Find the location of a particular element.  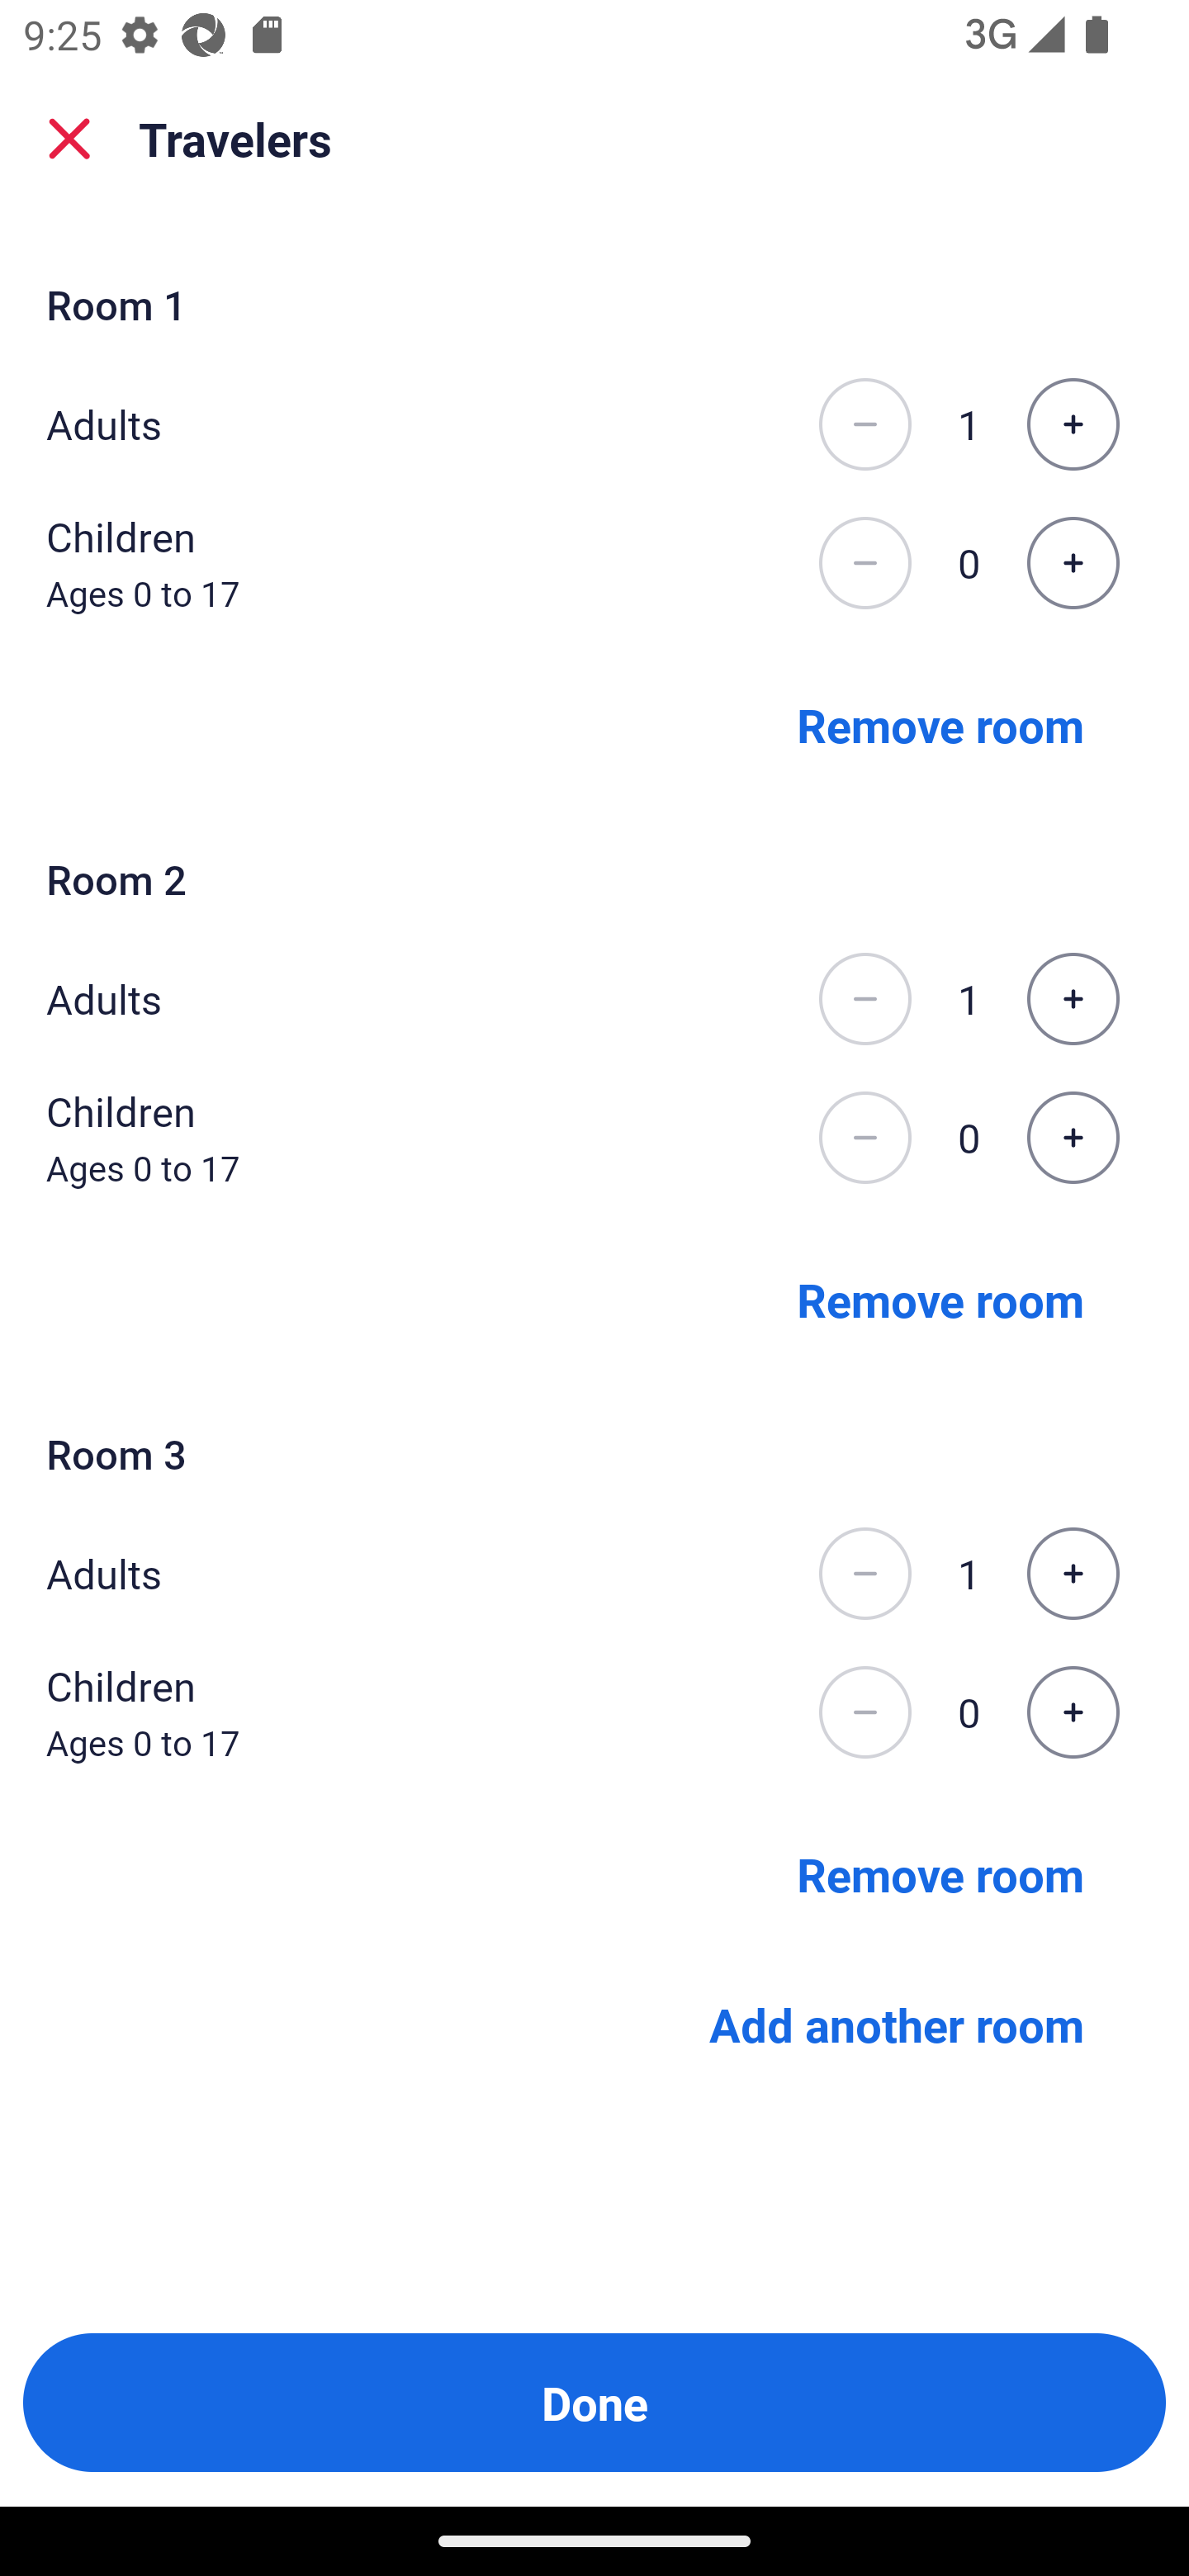

Remove room is located at coordinates (940, 723).